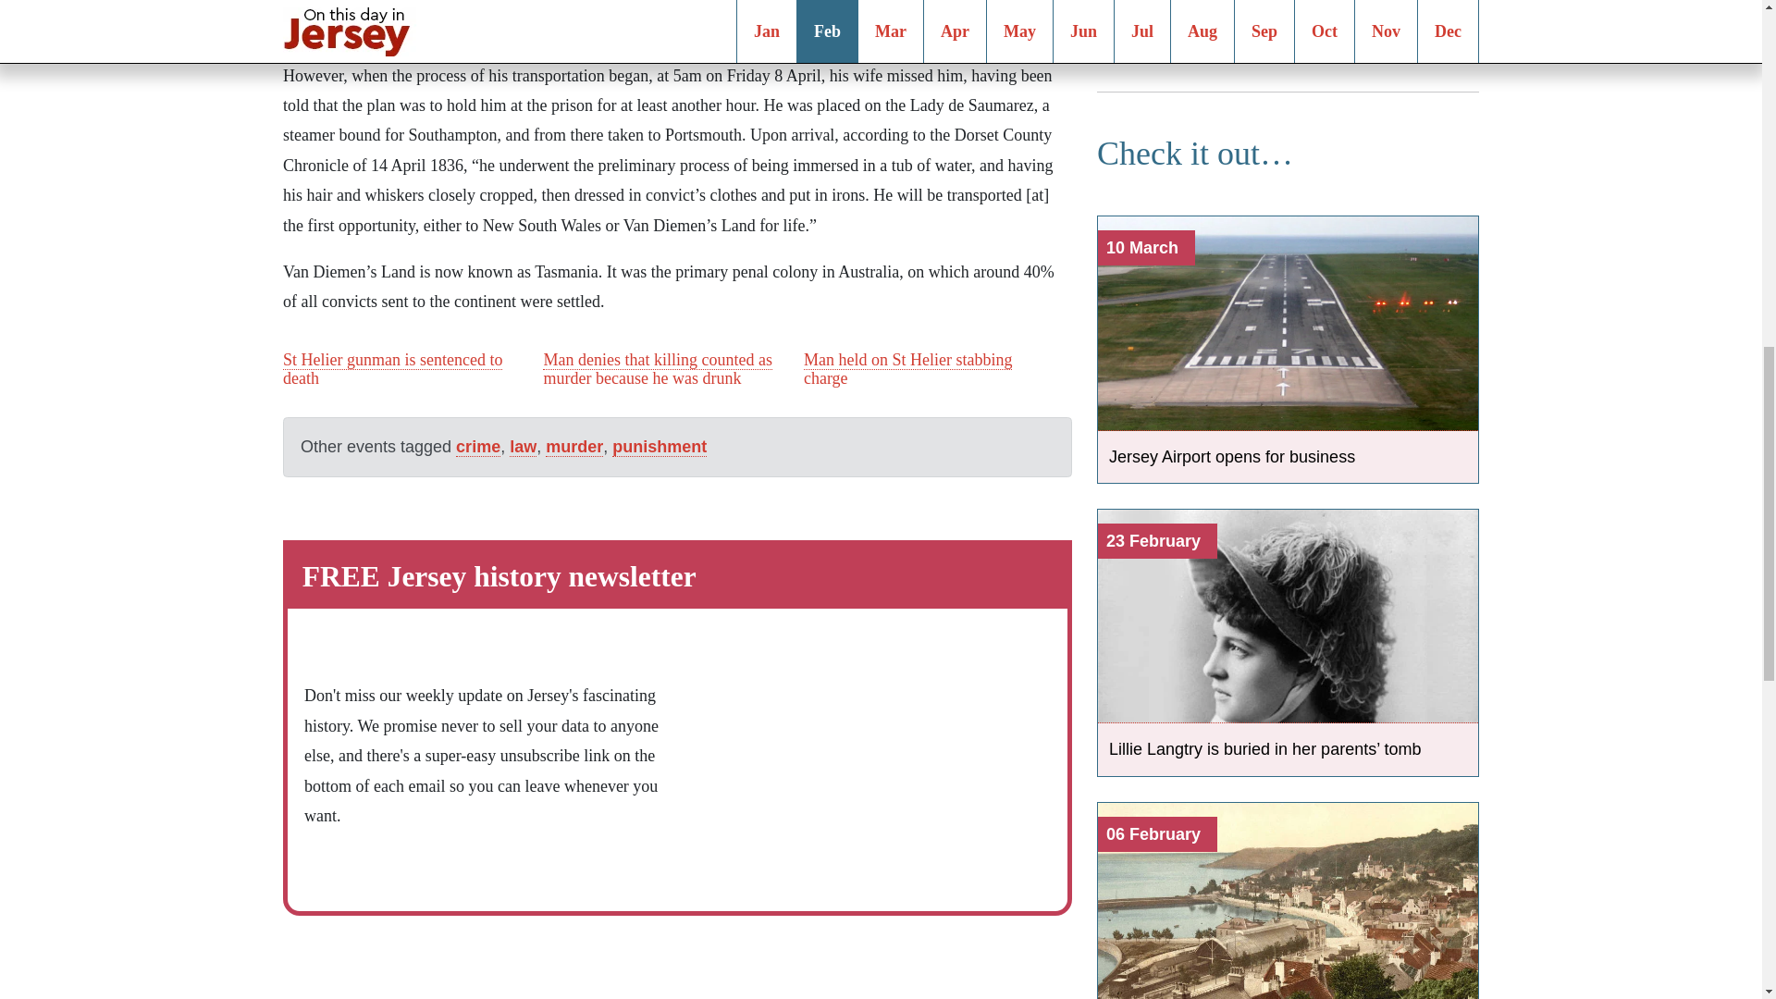 Image resolution: width=1776 pixels, height=999 pixels. What do you see at coordinates (908, 370) in the screenshot?
I see `Man held on St Helier stabbing charge` at bounding box center [908, 370].